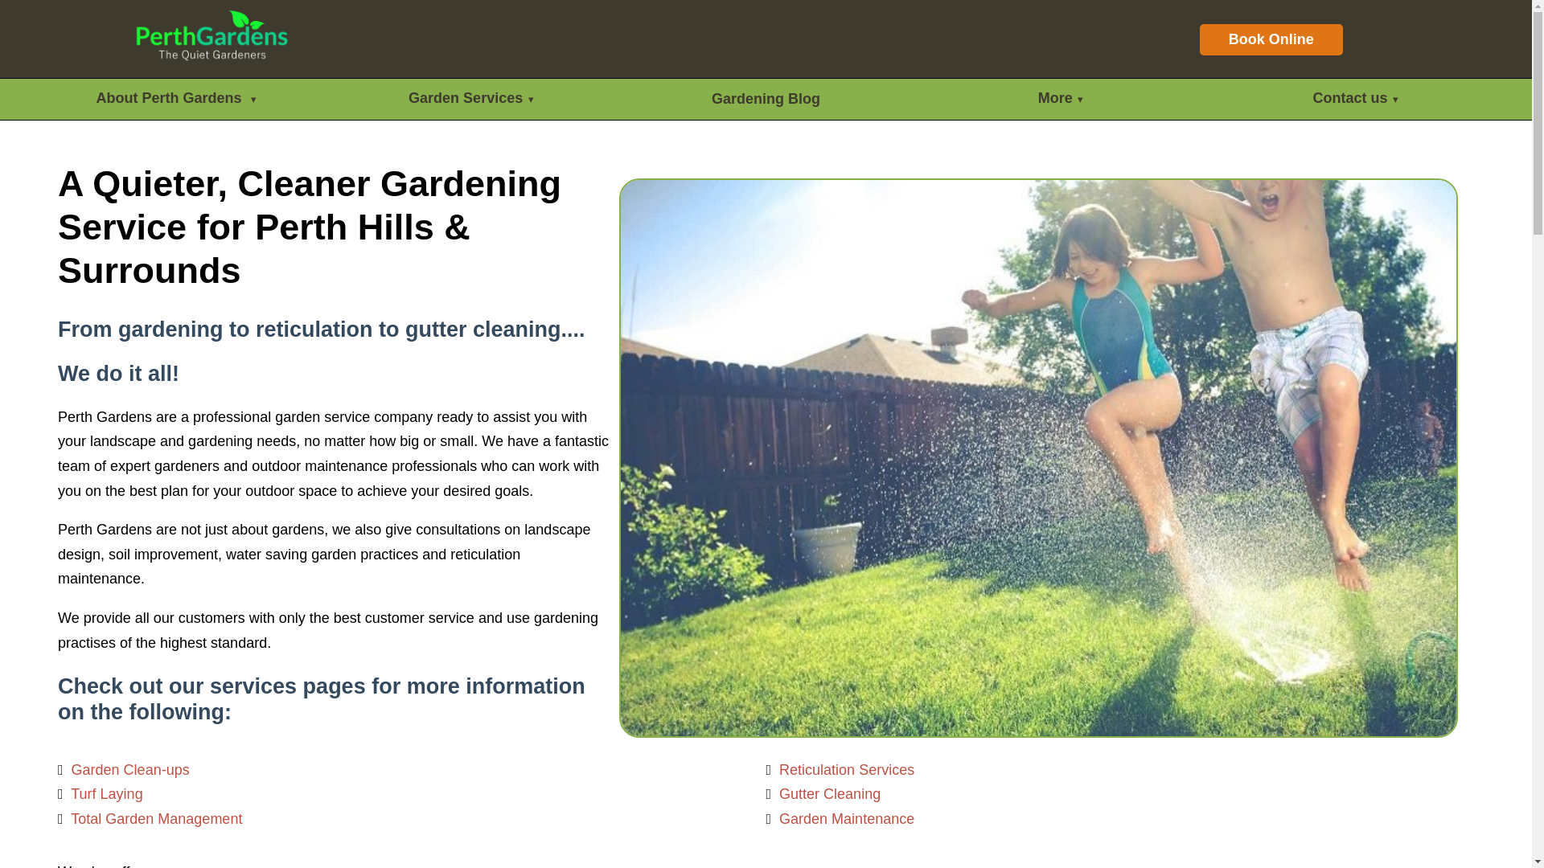 The width and height of the screenshot is (1544, 868). What do you see at coordinates (1271, 40) in the screenshot?
I see `Book Online` at bounding box center [1271, 40].